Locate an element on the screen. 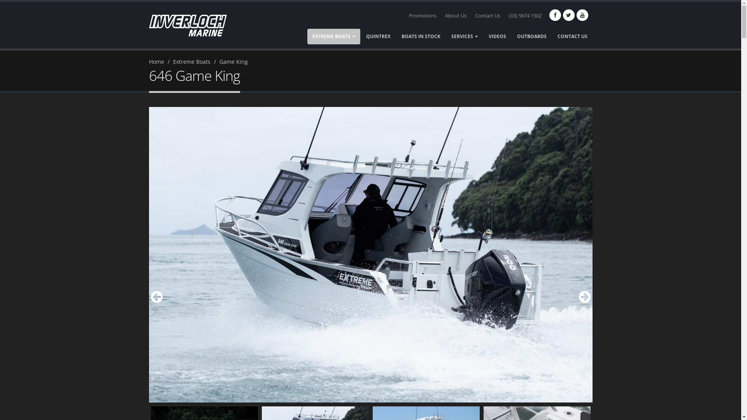 The image size is (747, 420). Contact Us is located at coordinates (487, 16).